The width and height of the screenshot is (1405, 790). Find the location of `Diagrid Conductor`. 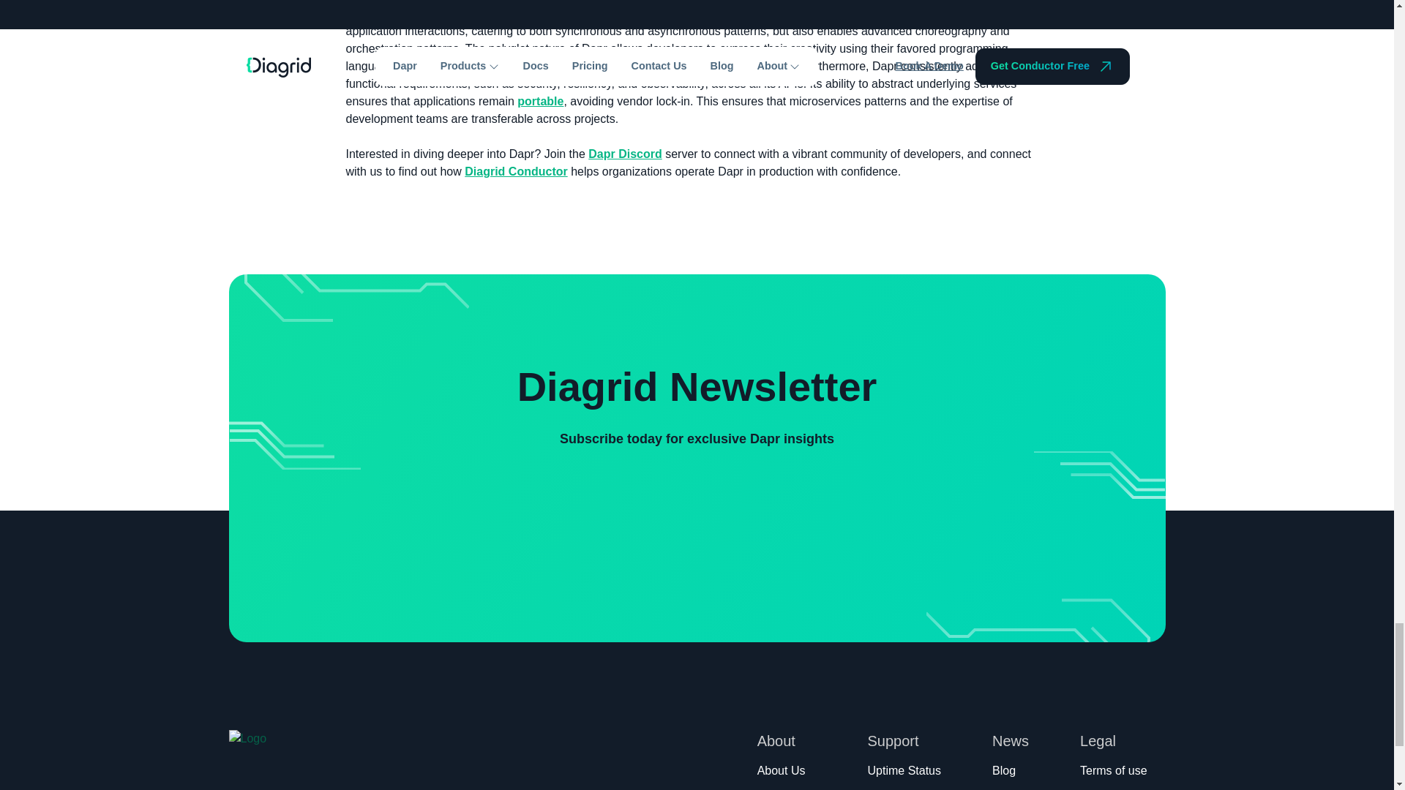

Diagrid Conductor is located at coordinates (516, 171).